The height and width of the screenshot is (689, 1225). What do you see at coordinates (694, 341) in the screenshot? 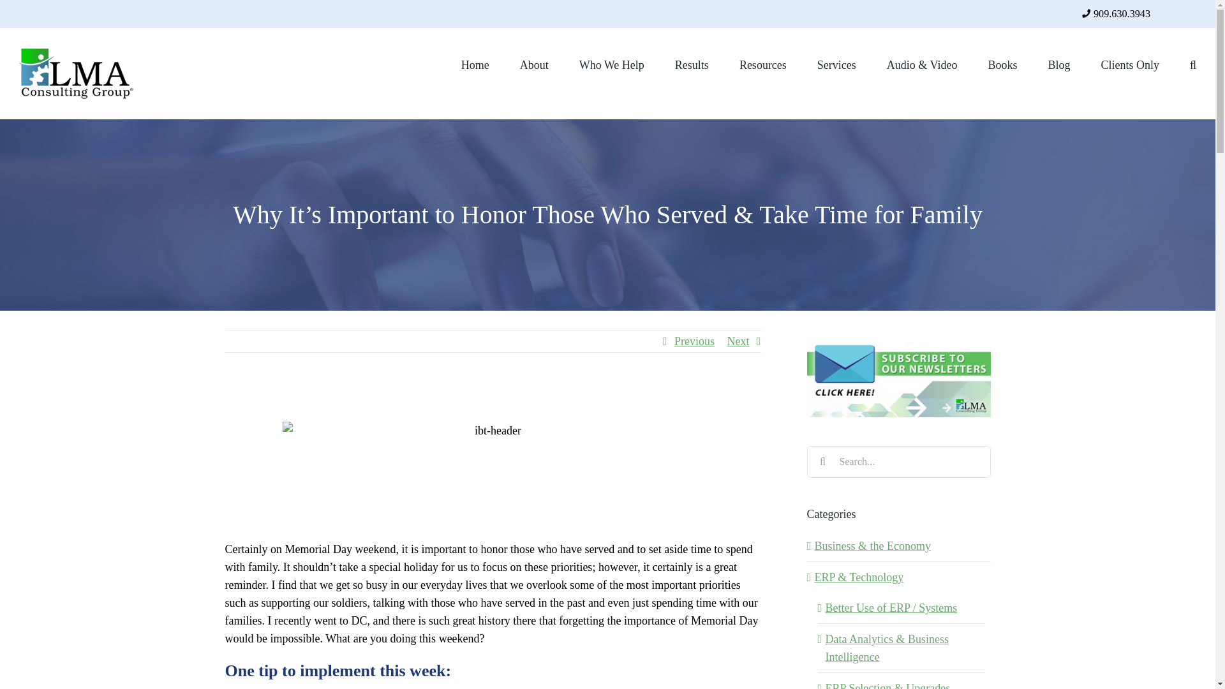
I see `Previous` at bounding box center [694, 341].